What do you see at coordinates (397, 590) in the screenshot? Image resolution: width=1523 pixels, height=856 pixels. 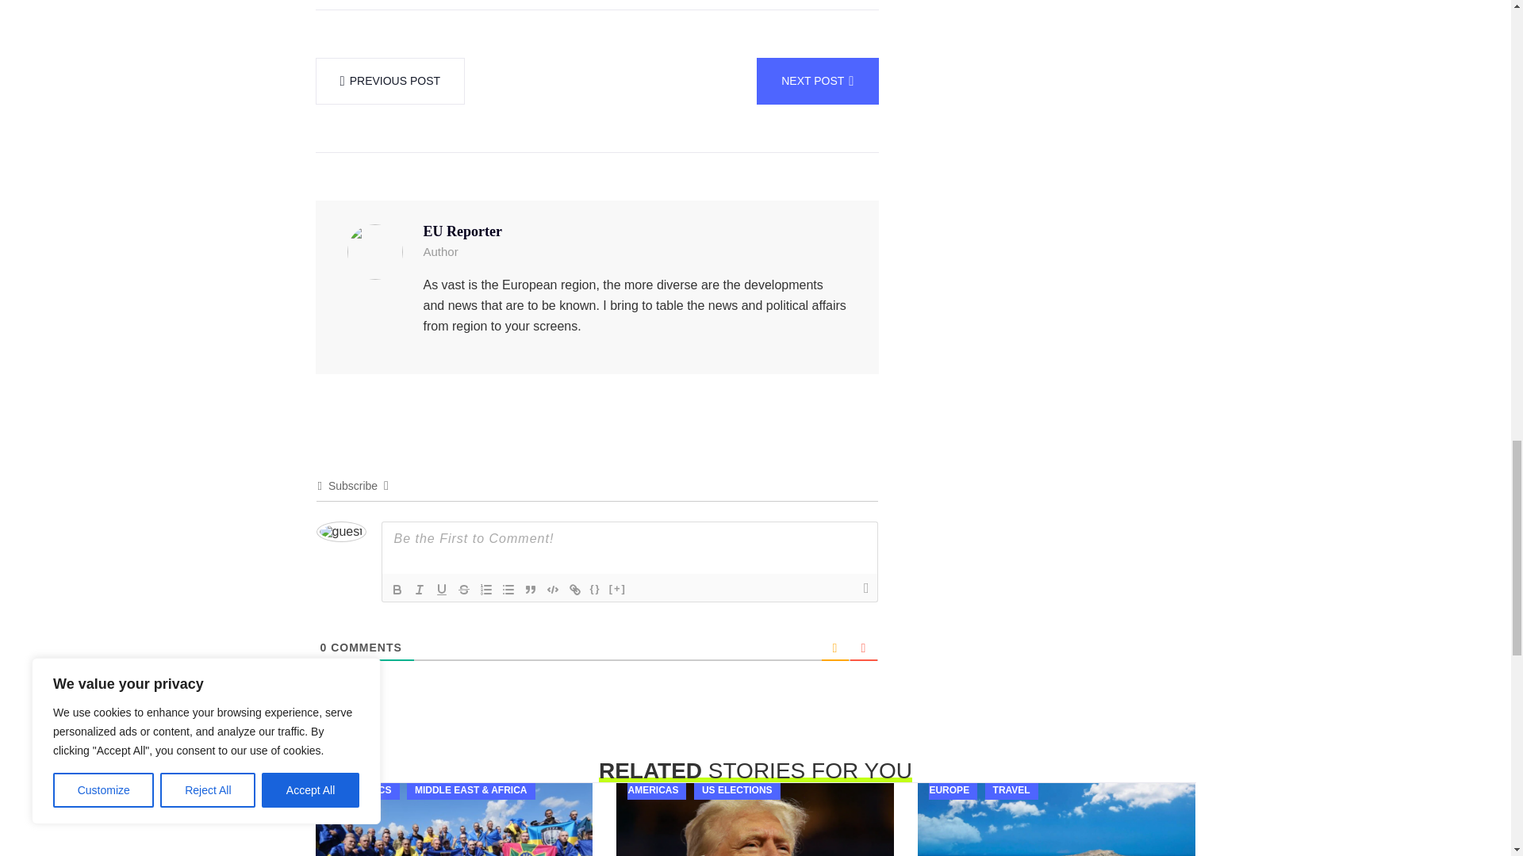 I see `Bold` at bounding box center [397, 590].